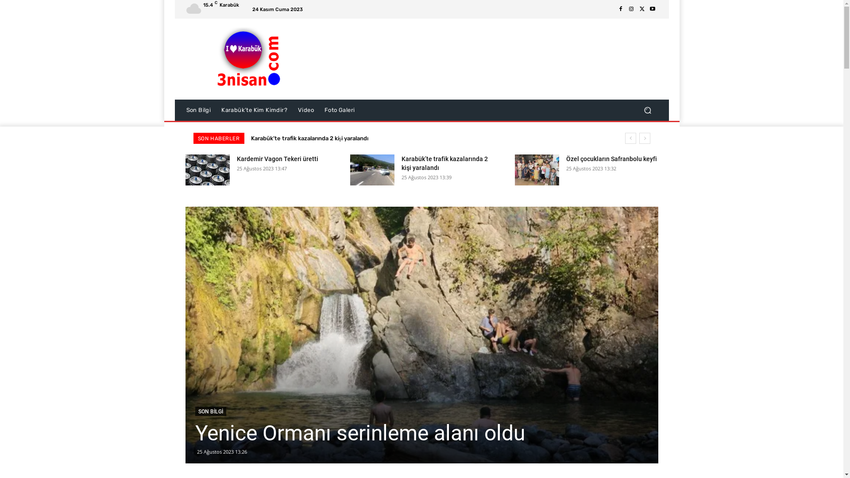 This screenshot has height=478, width=850. Describe the element at coordinates (210, 412) in the screenshot. I see `SON BILGI` at that location.